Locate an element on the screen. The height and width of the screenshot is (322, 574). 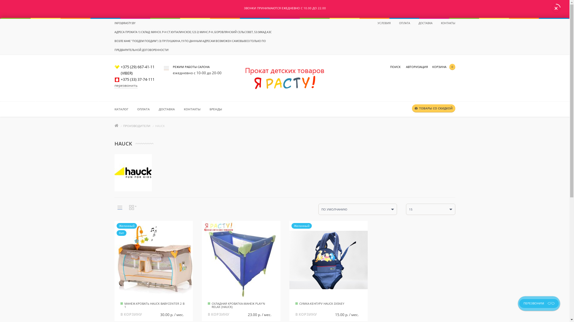
Hauck is located at coordinates (133, 173).